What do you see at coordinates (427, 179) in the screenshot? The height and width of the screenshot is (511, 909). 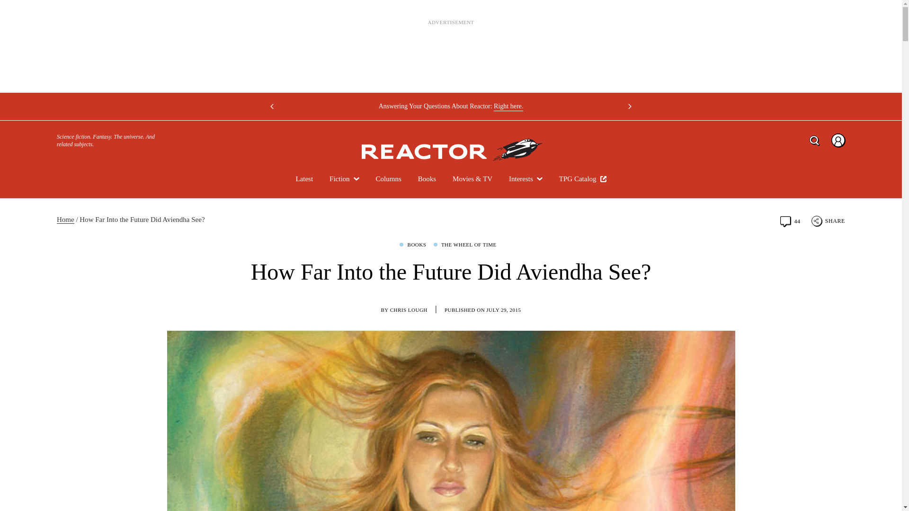 I see `Books` at bounding box center [427, 179].